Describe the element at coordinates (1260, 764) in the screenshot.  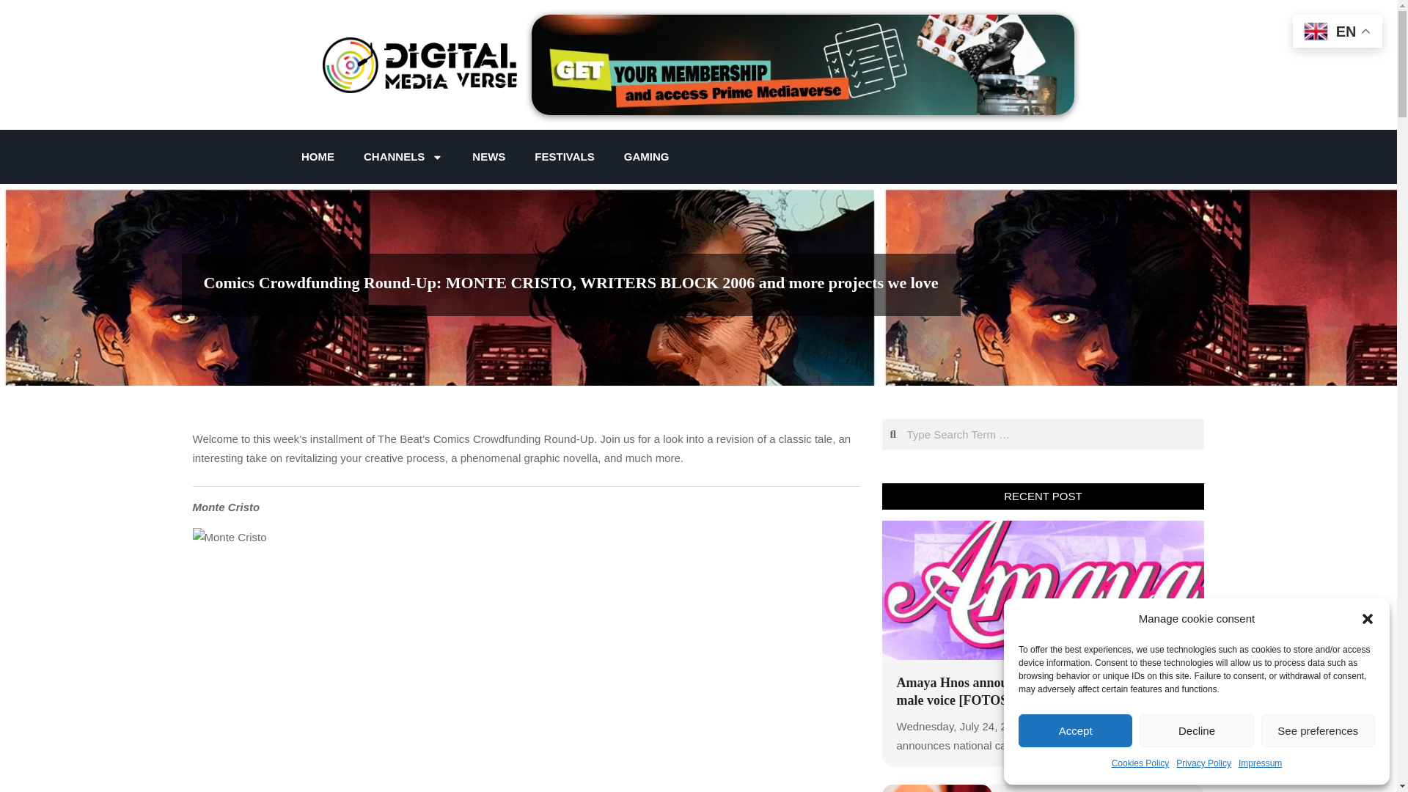
I see `Impressum` at that location.